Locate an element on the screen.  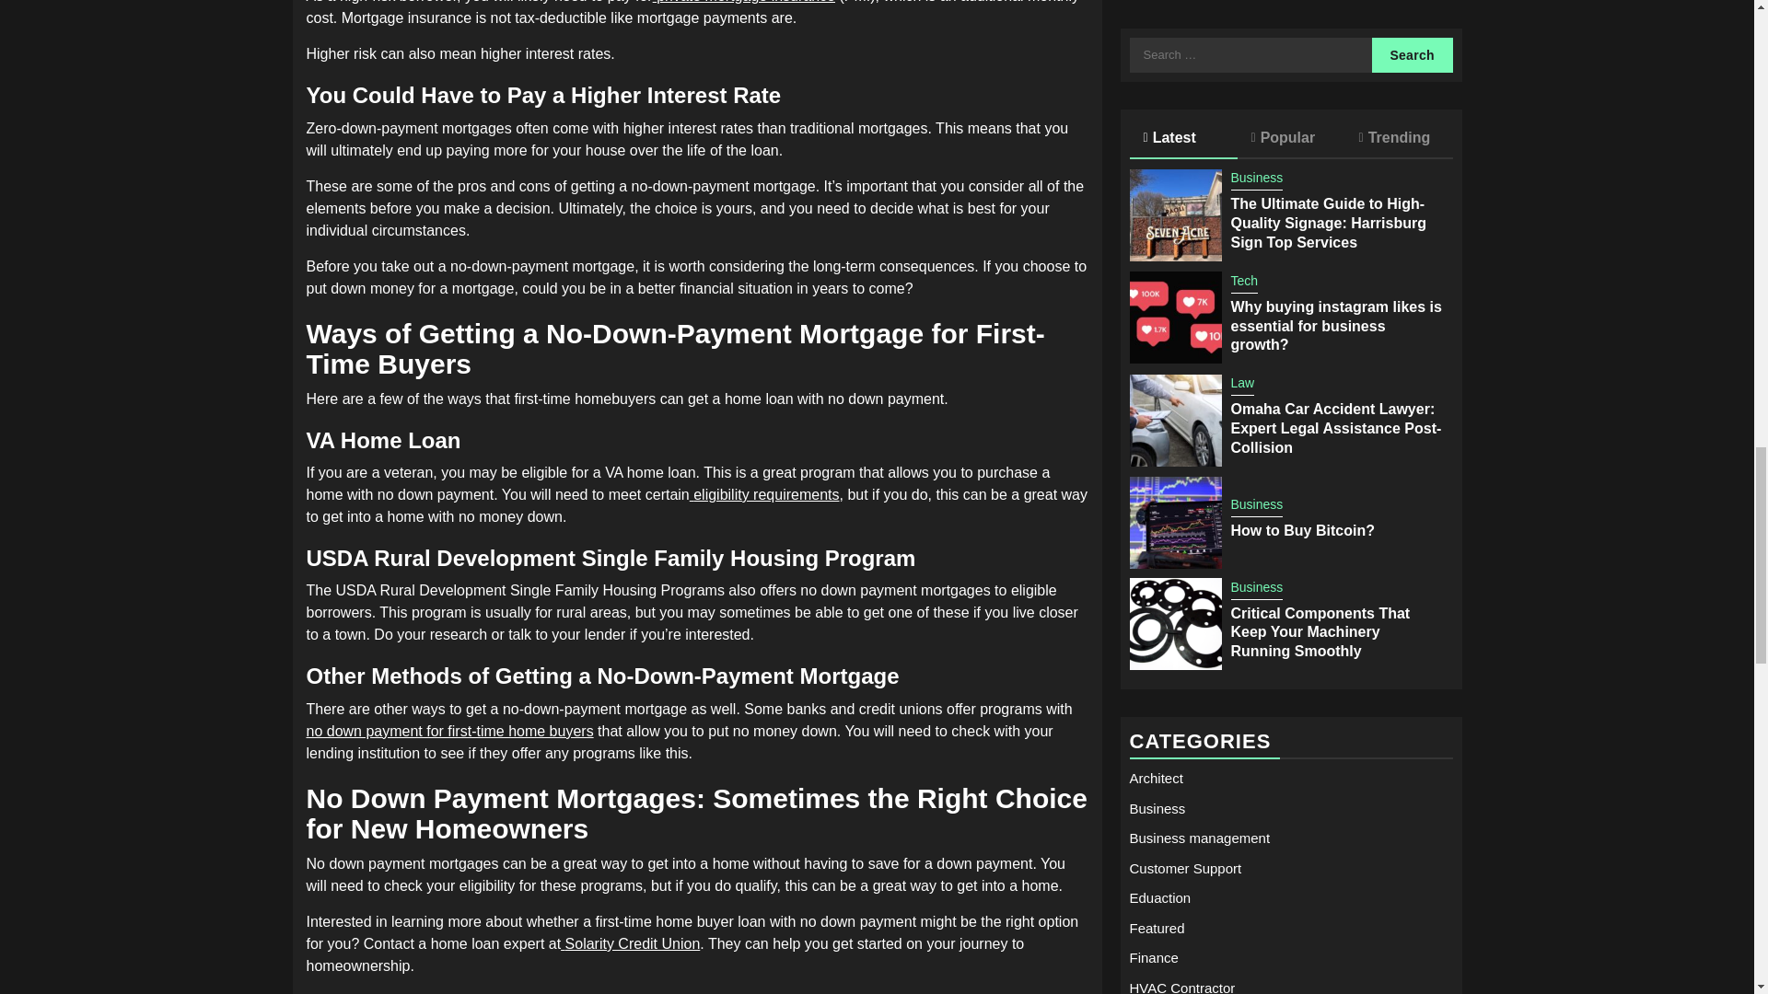
Solarity Credit Union is located at coordinates (630, 943).